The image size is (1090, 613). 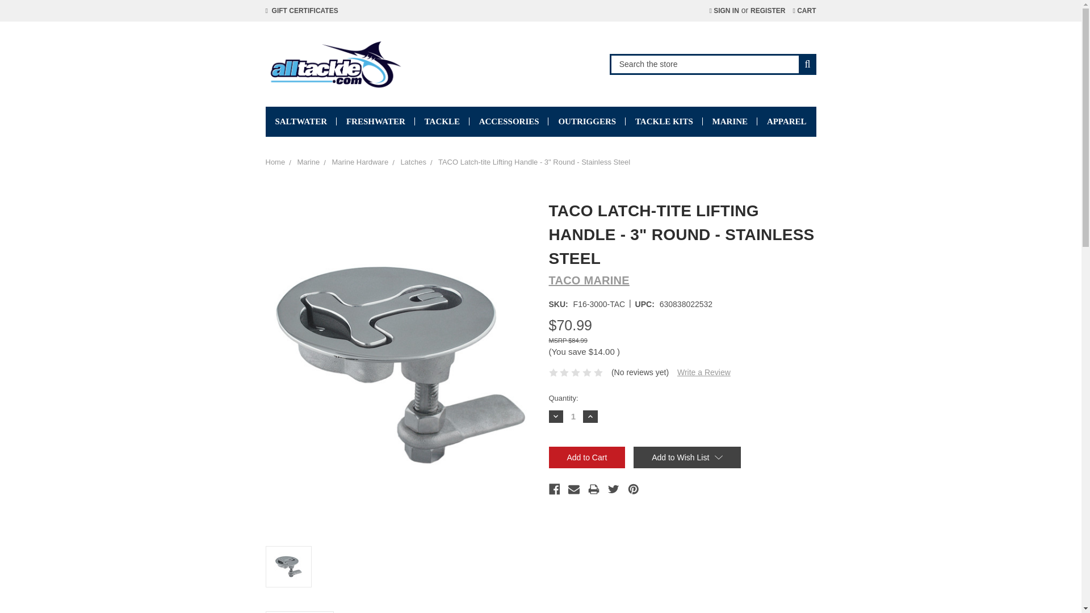 What do you see at coordinates (723, 10) in the screenshot?
I see `SIGN IN` at bounding box center [723, 10].